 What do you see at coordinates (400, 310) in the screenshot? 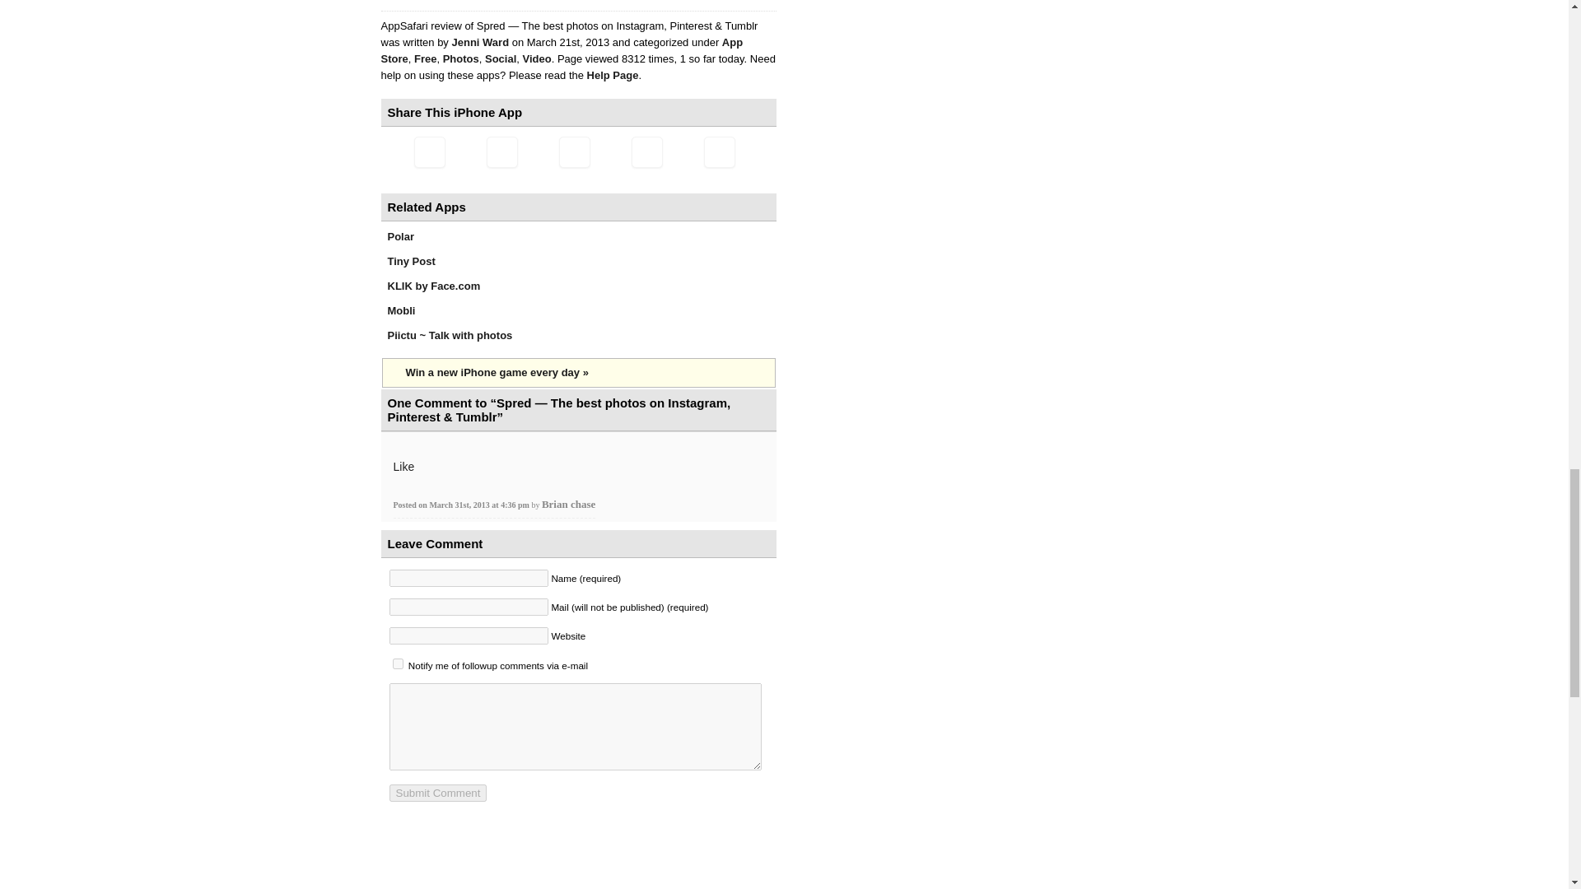
I see `Mobli` at bounding box center [400, 310].